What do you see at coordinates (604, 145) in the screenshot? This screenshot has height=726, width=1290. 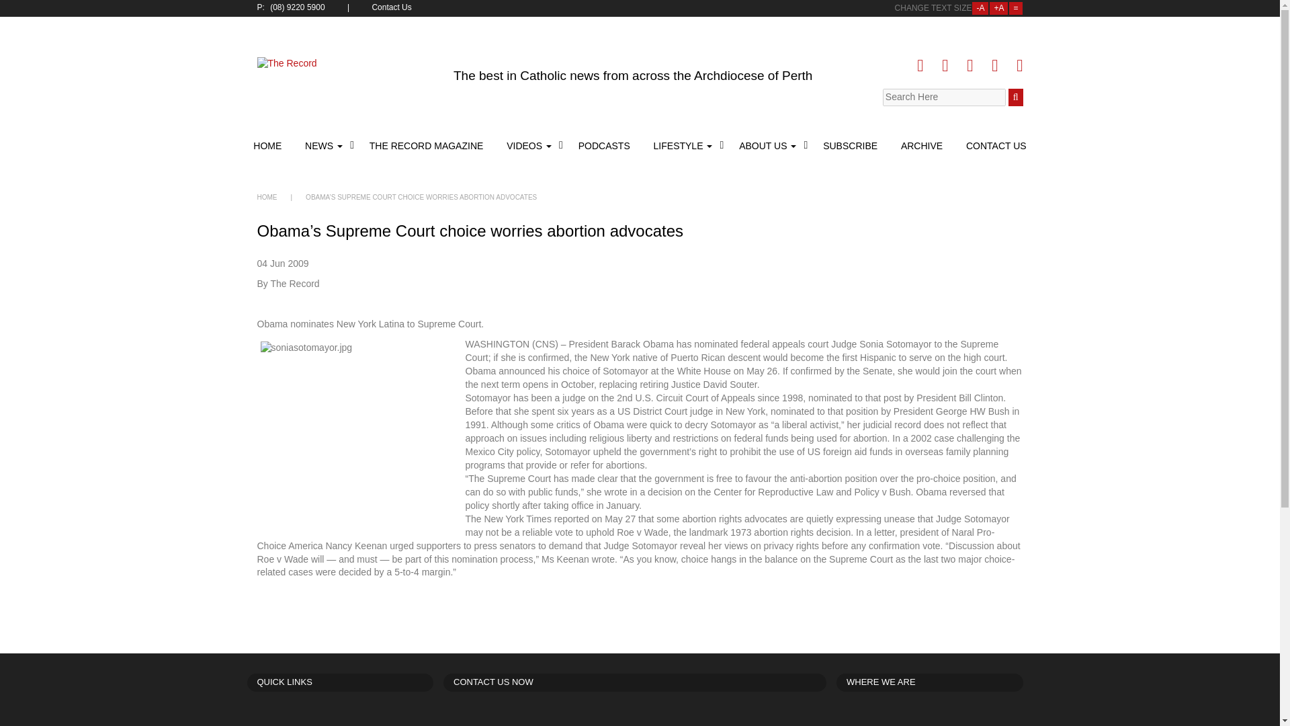 I see `PODCASTS` at bounding box center [604, 145].